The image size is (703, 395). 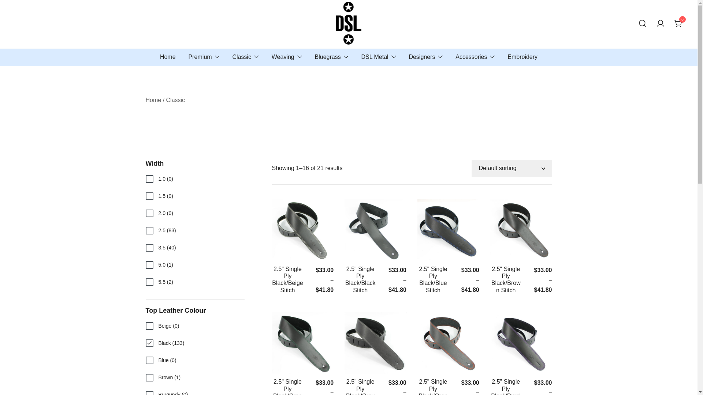 I want to click on Embroidery, so click(x=522, y=57).